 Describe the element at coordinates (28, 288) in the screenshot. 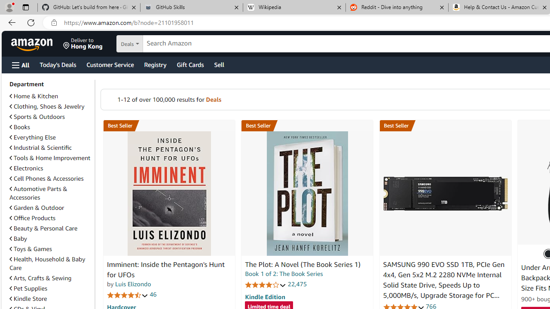

I see `Pet Supplies` at that location.